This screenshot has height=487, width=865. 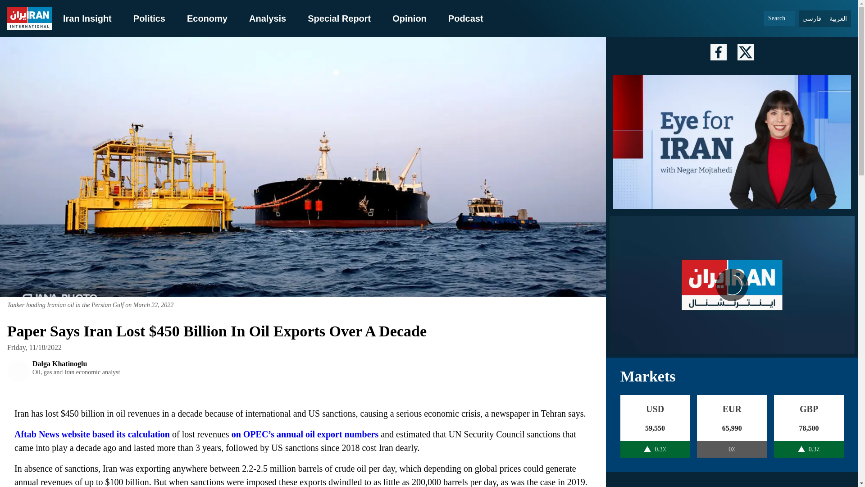 What do you see at coordinates (92, 434) in the screenshot?
I see `Podcast` at bounding box center [92, 434].